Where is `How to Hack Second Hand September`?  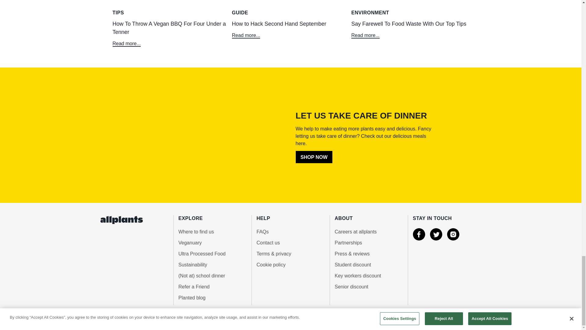
How to Hack Second Hand September is located at coordinates (291, 29).